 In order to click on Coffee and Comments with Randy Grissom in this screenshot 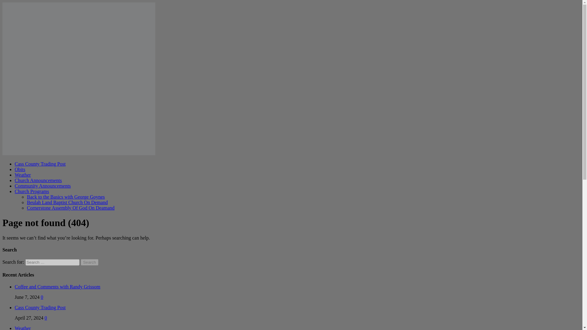, I will do `click(57, 287)`.